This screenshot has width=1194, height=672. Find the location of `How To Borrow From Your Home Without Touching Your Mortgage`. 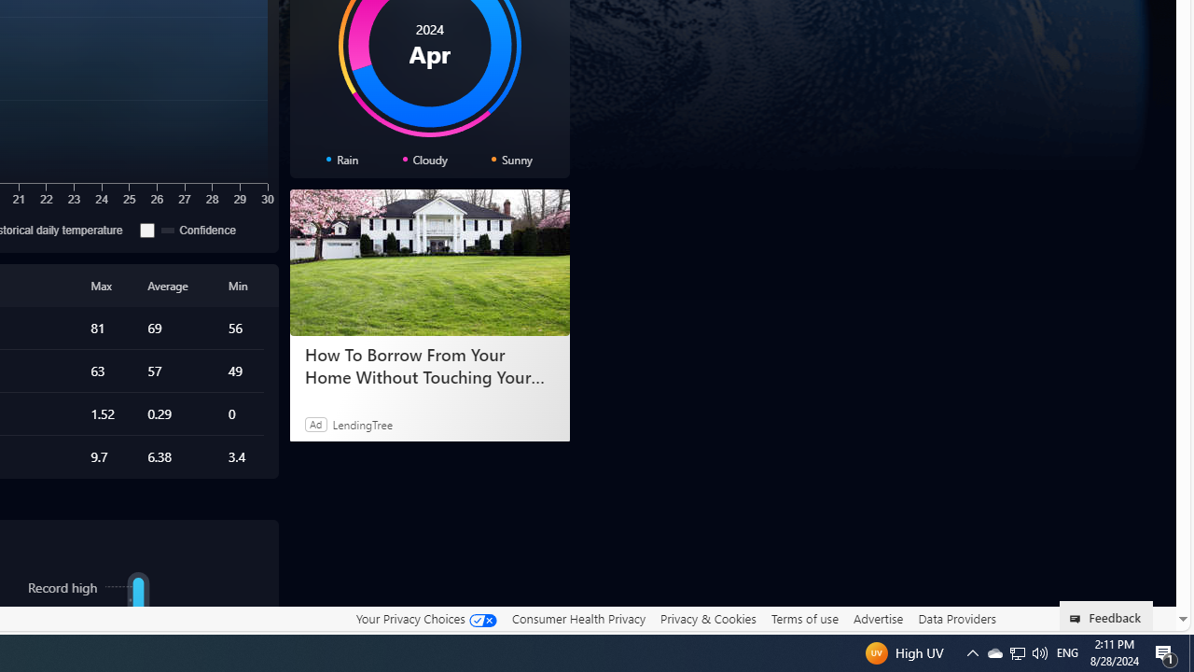

How To Borrow From Your Home Without Touching Your Mortgage is located at coordinates (429, 263).